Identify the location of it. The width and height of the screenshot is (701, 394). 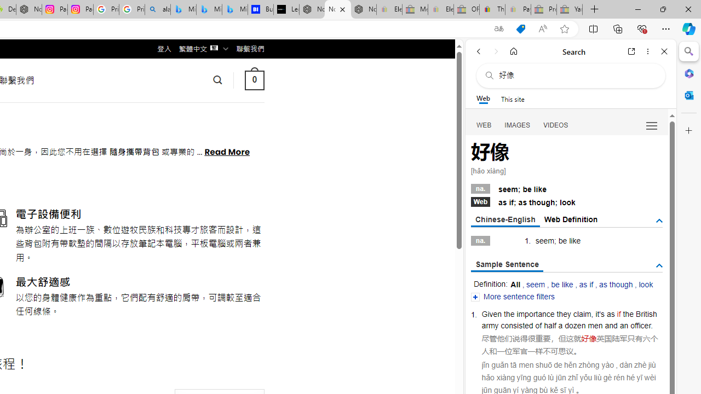
(597, 314).